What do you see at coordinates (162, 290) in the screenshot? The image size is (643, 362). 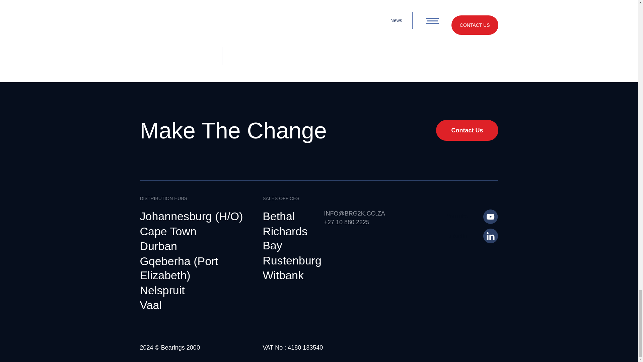 I see `Nelspruit` at bounding box center [162, 290].